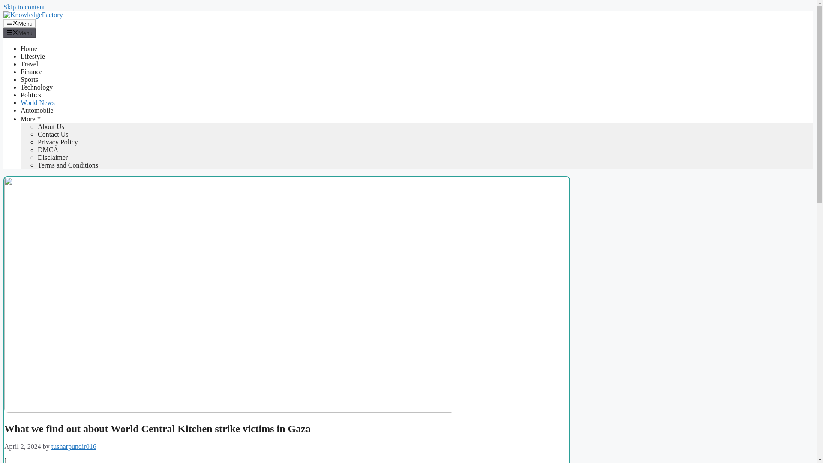 The width and height of the screenshot is (823, 463). What do you see at coordinates (29, 64) in the screenshot?
I see `Travel` at bounding box center [29, 64].